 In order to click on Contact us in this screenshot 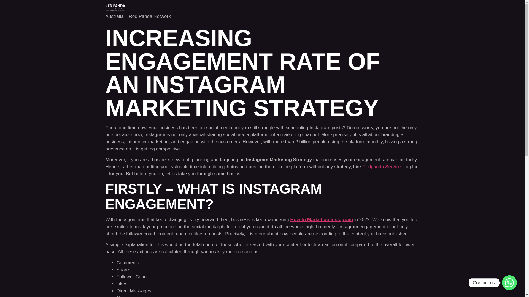, I will do `click(509, 283)`.